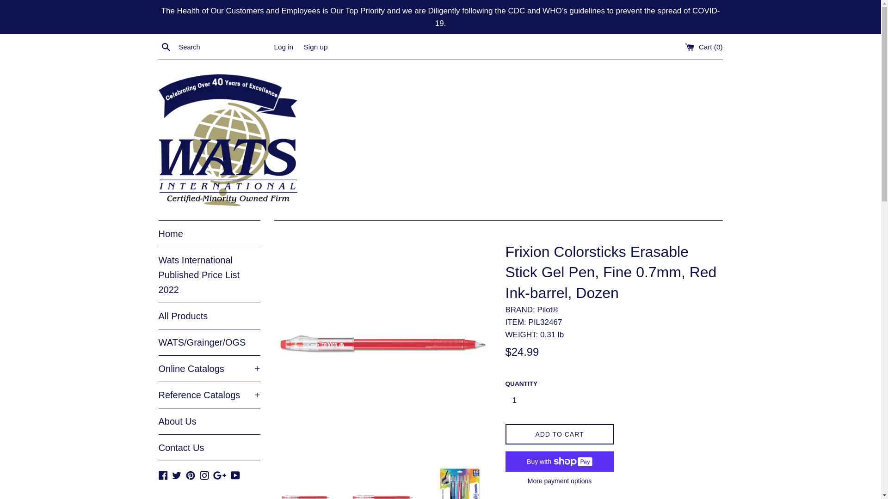 The height and width of the screenshot is (499, 888). I want to click on WATS International, Inc. on Pinterest, so click(191, 475).